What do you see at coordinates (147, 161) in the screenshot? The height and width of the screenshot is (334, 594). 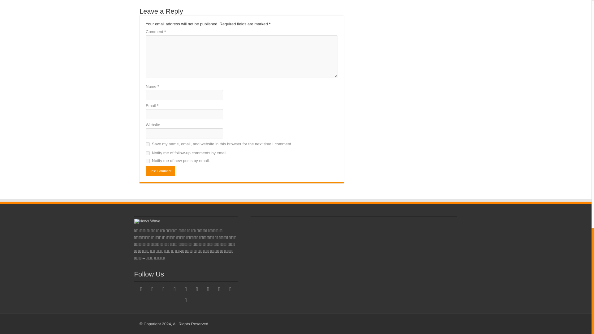 I see `subscribe` at bounding box center [147, 161].